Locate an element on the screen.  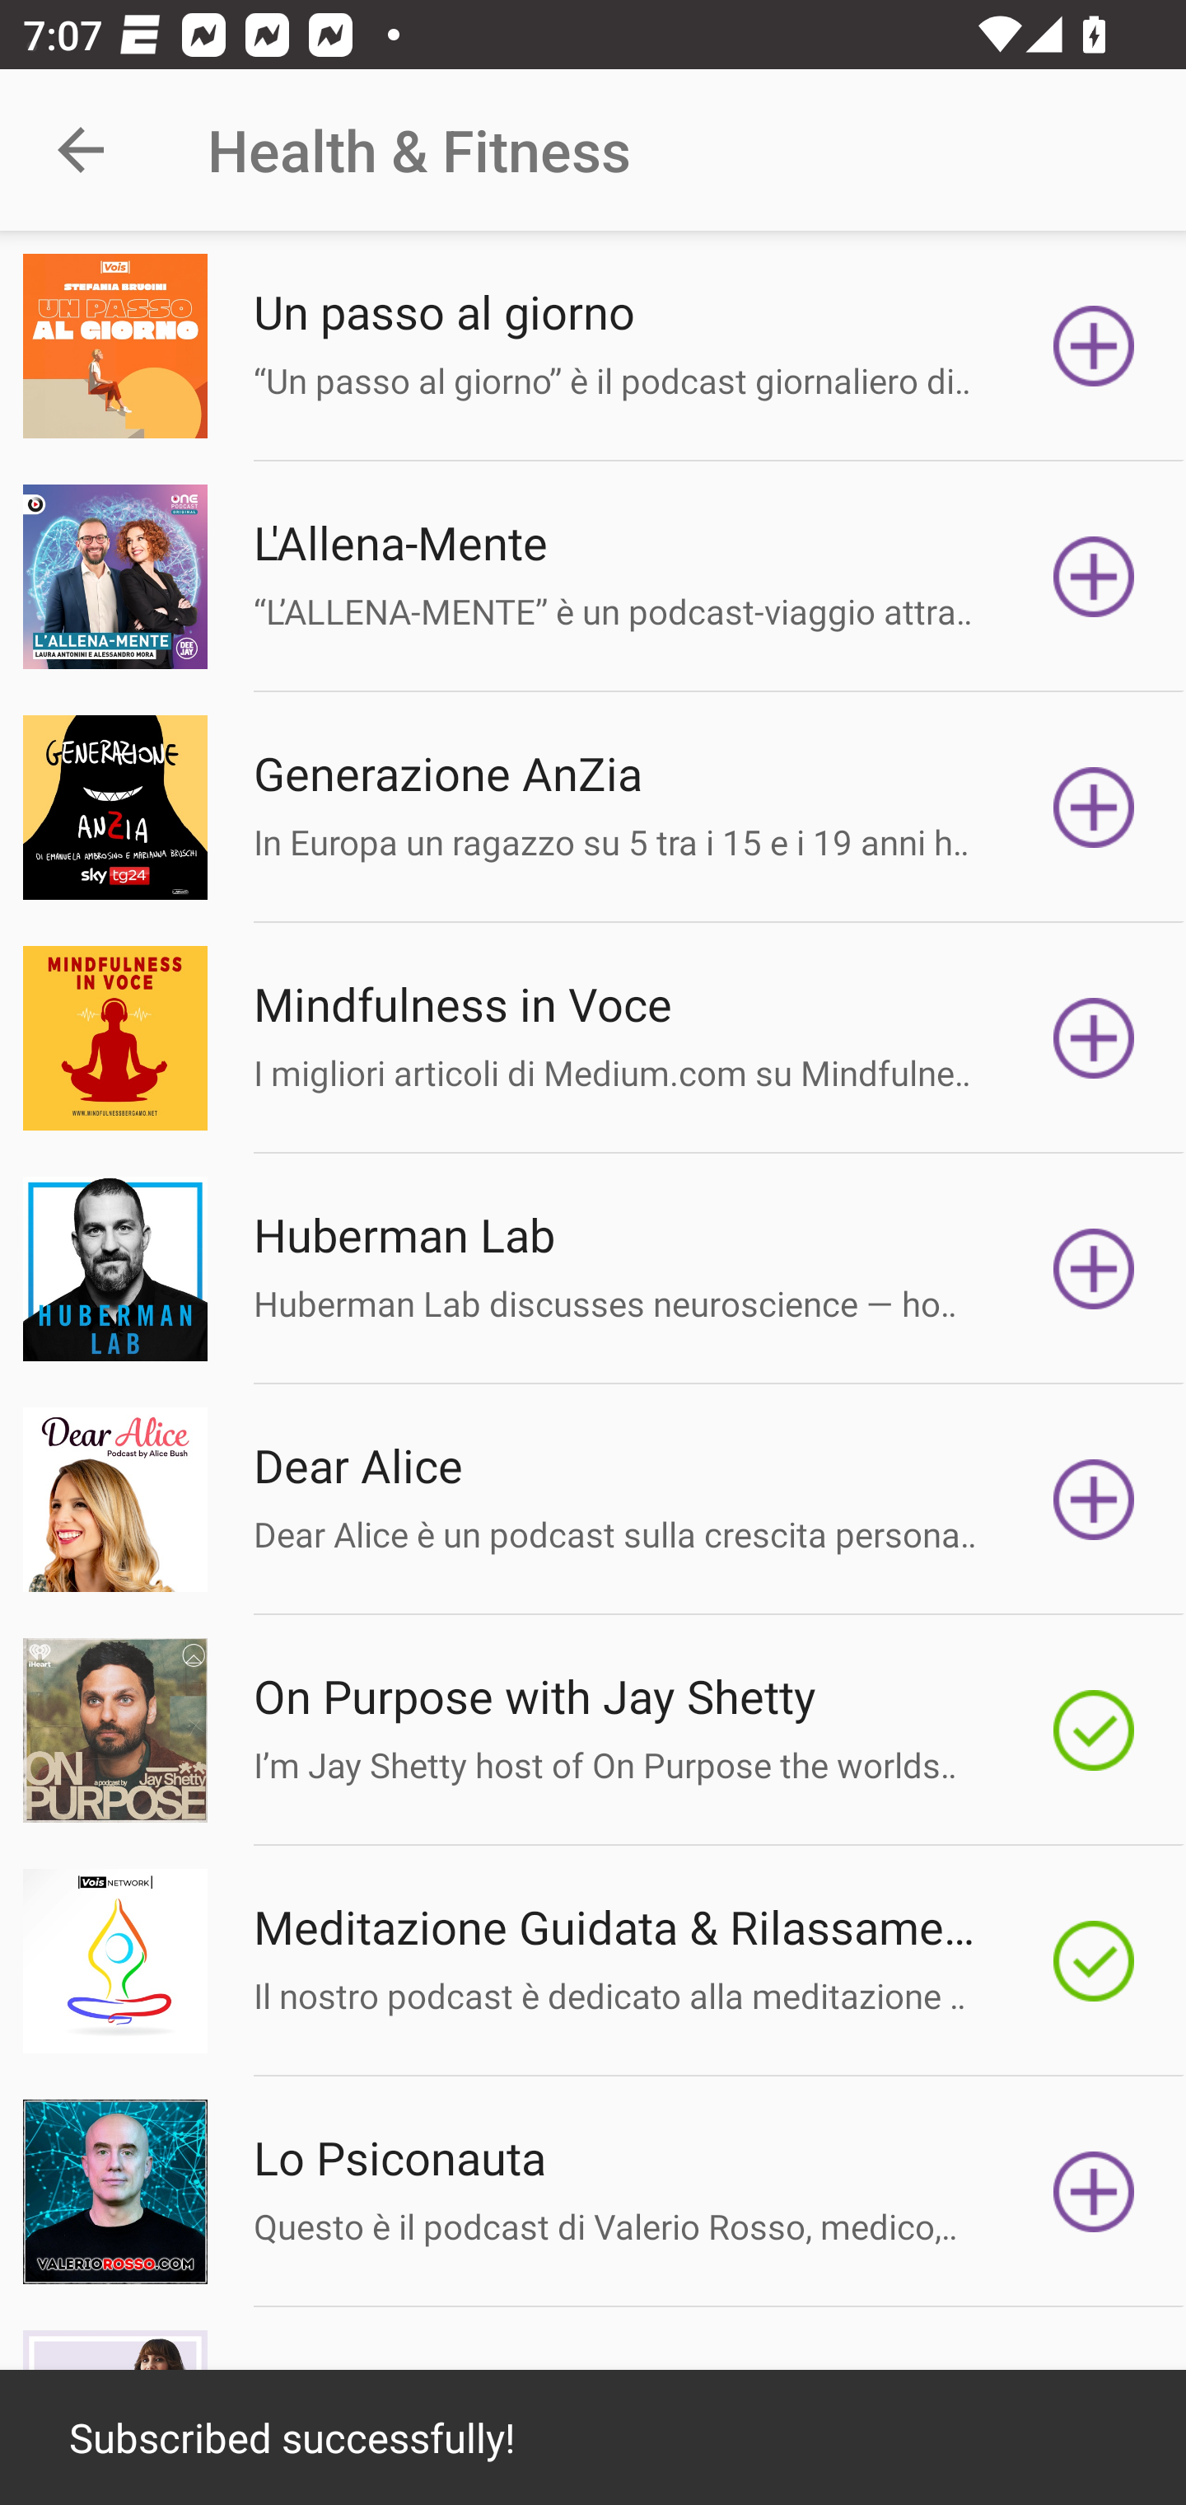
Subscribe is located at coordinates (1094, 1500).